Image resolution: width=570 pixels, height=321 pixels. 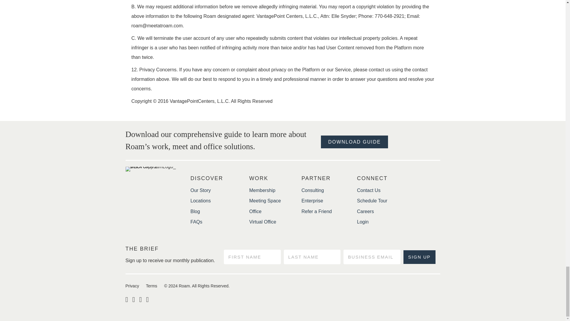 What do you see at coordinates (372, 201) in the screenshot?
I see `Schedule Tour` at bounding box center [372, 201].